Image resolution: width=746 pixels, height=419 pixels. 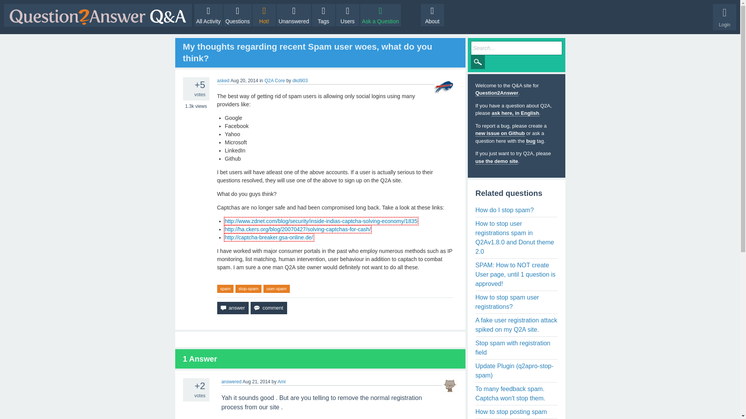 What do you see at coordinates (249, 289) in the screenshot?
I see `stop-spam` at bounding box center [249, 289].